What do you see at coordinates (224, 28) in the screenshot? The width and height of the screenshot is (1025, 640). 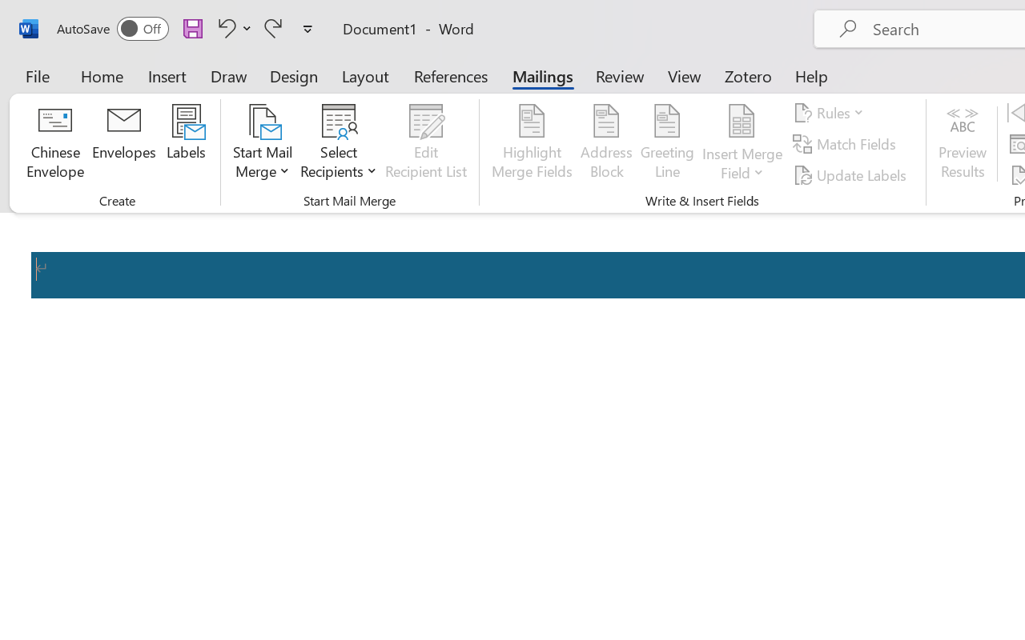 I see `Undo Apply Quick Style Set` at bounding box center [224, 28].